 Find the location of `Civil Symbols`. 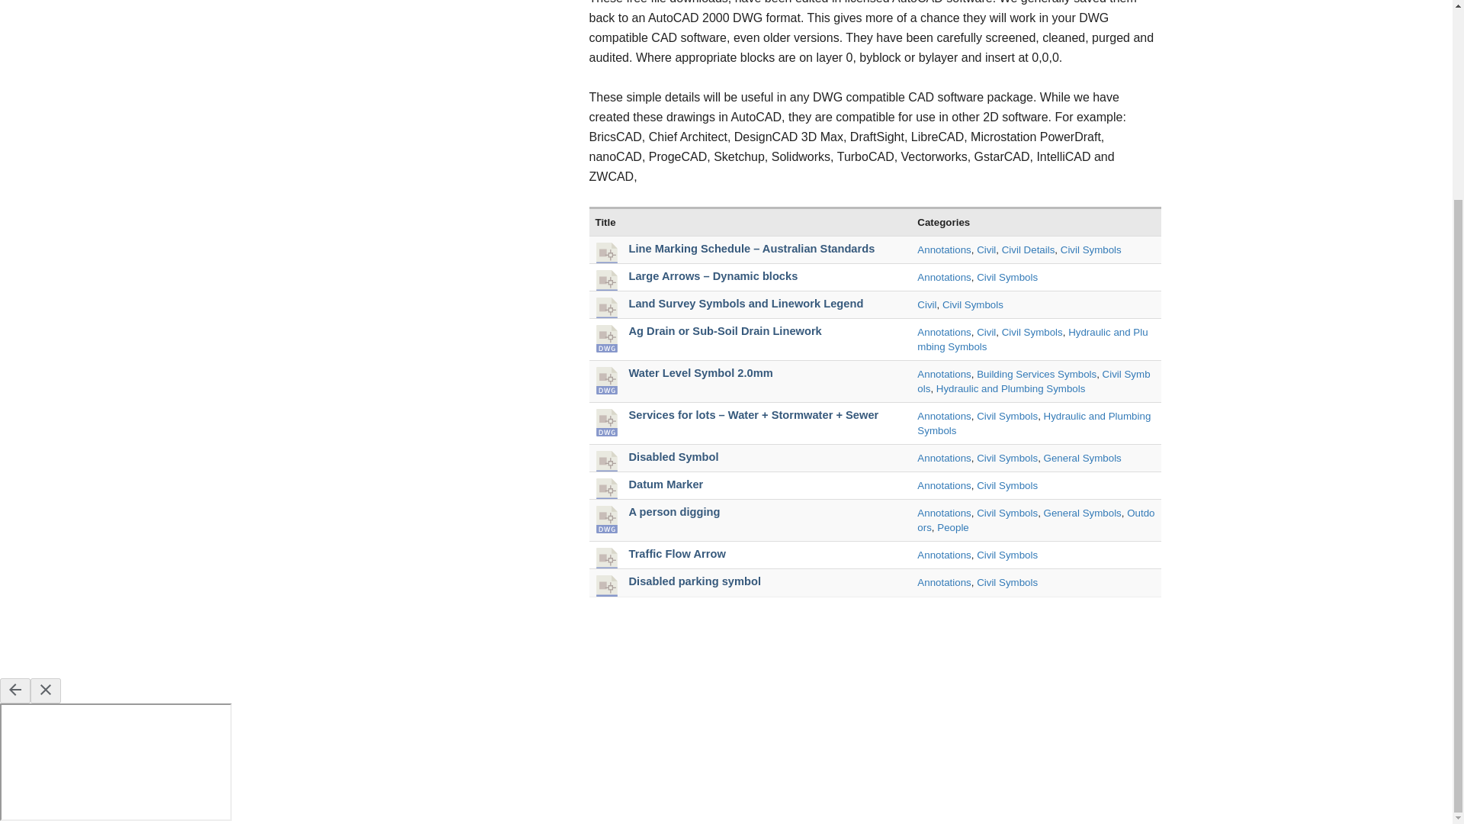

Civil Symbols is located at coordinates (973, 305).